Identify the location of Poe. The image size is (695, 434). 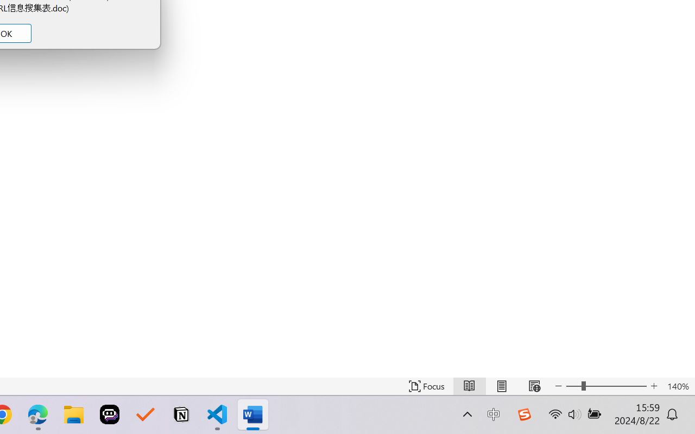
(110, 414).